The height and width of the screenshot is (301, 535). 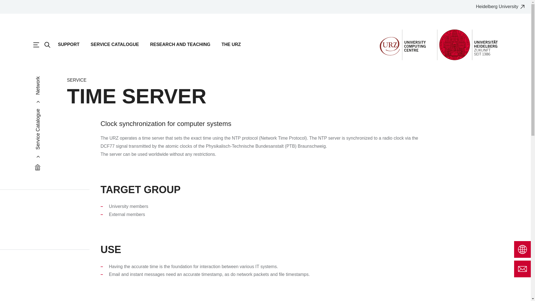 I want to click on Heidelberg University, so click(x=502, y=7).